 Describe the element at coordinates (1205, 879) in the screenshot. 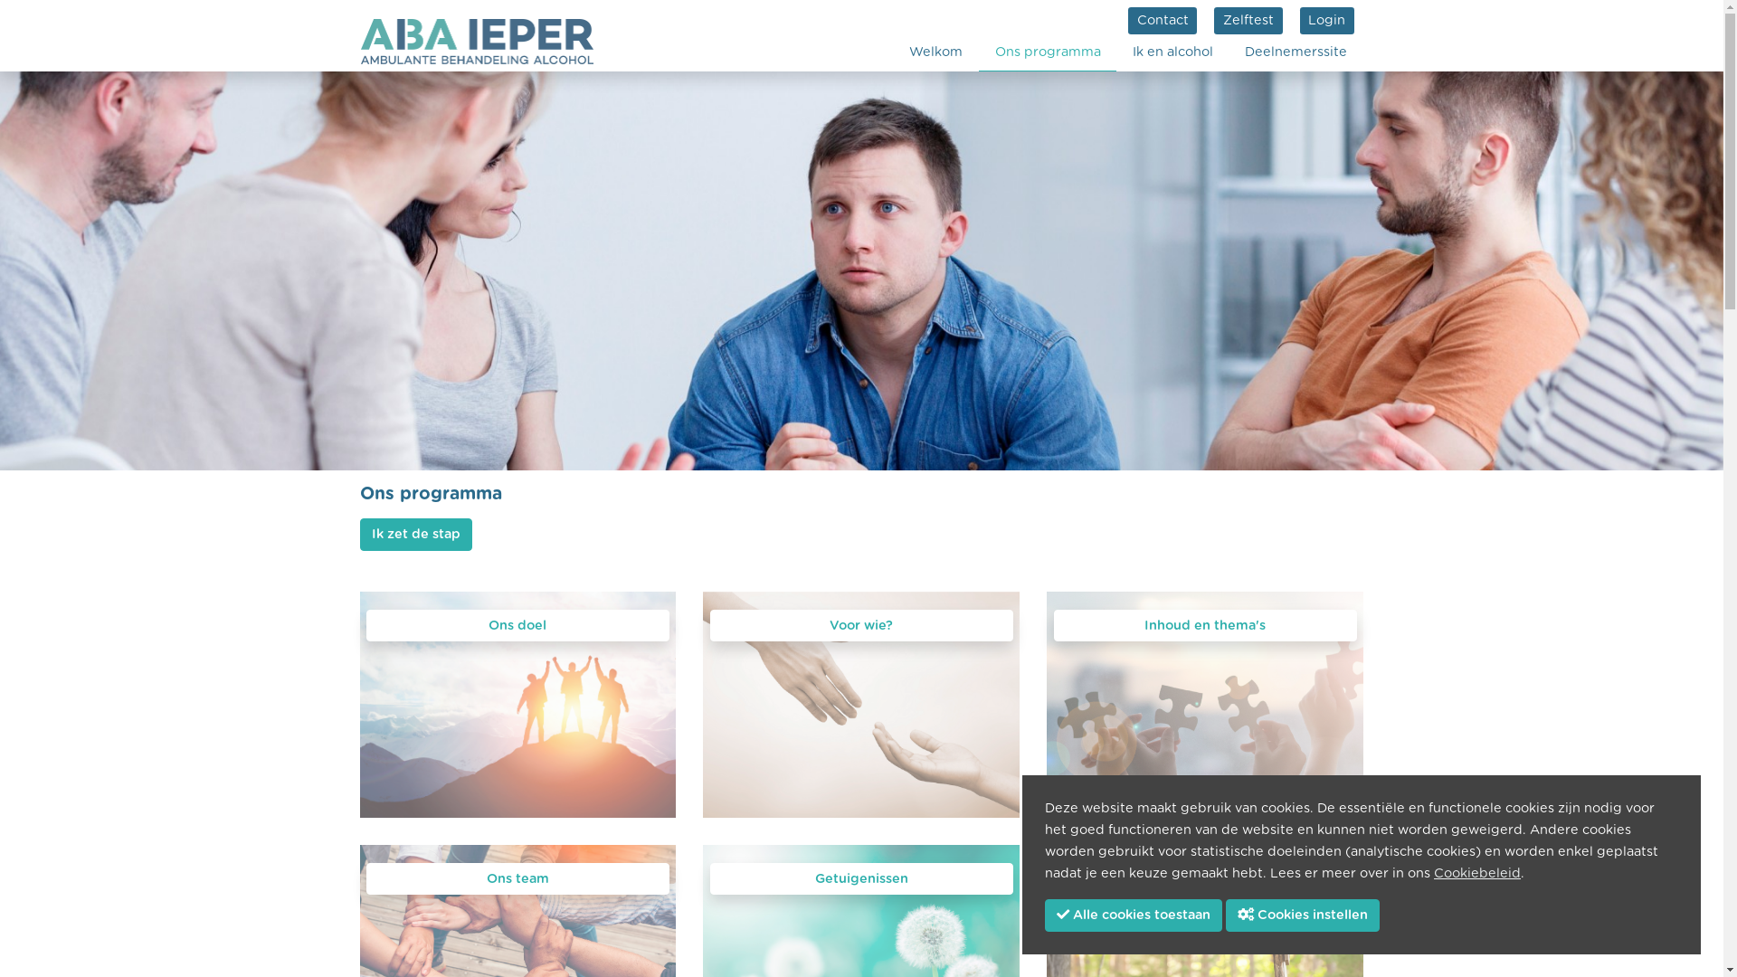

I see `Praktisch en aanmelden` at that location.